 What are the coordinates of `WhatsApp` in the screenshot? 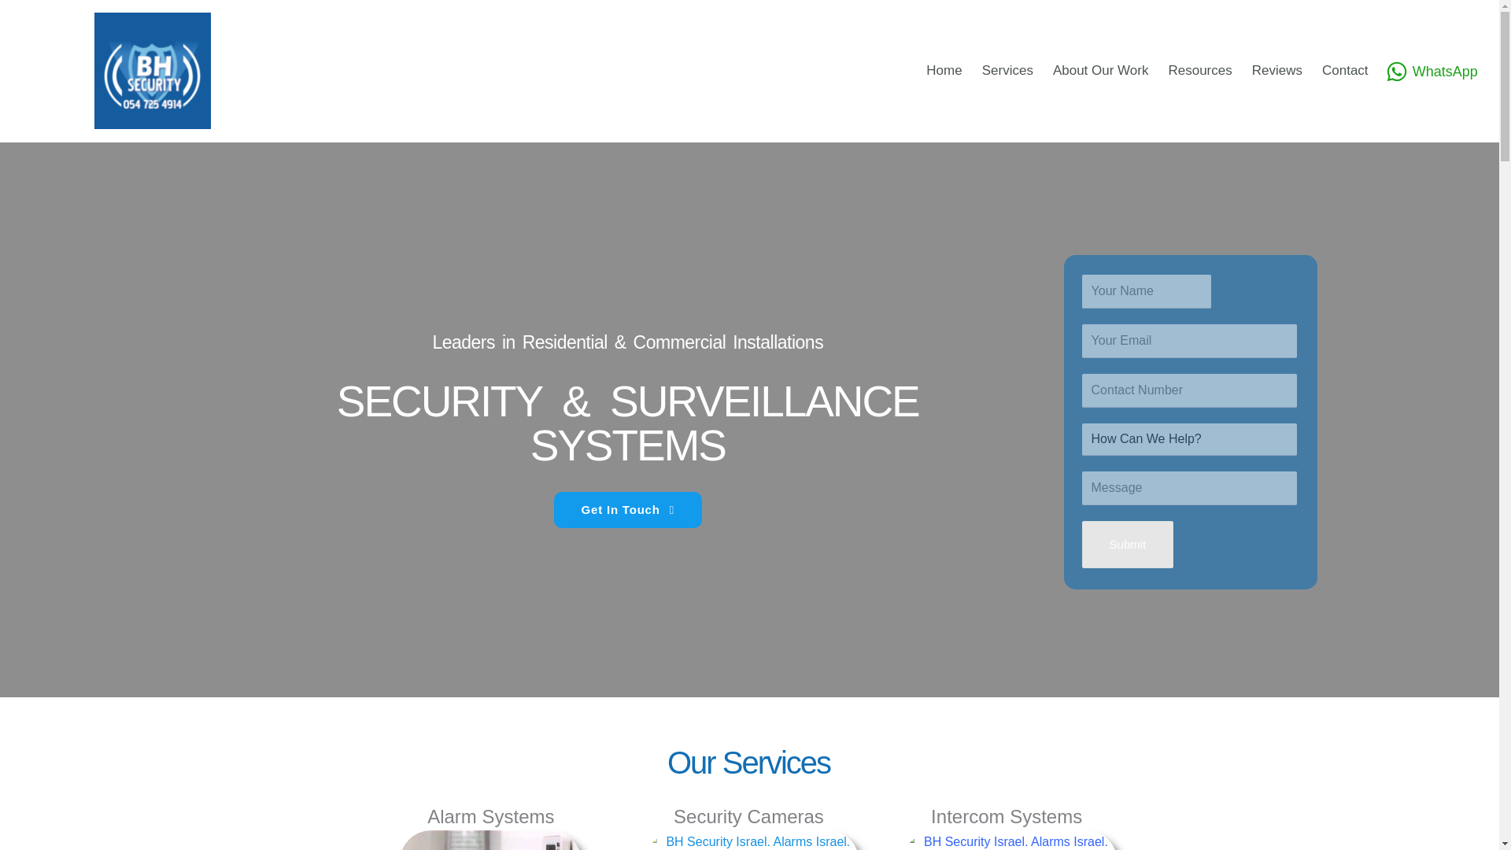 It's located at (1432, 71).